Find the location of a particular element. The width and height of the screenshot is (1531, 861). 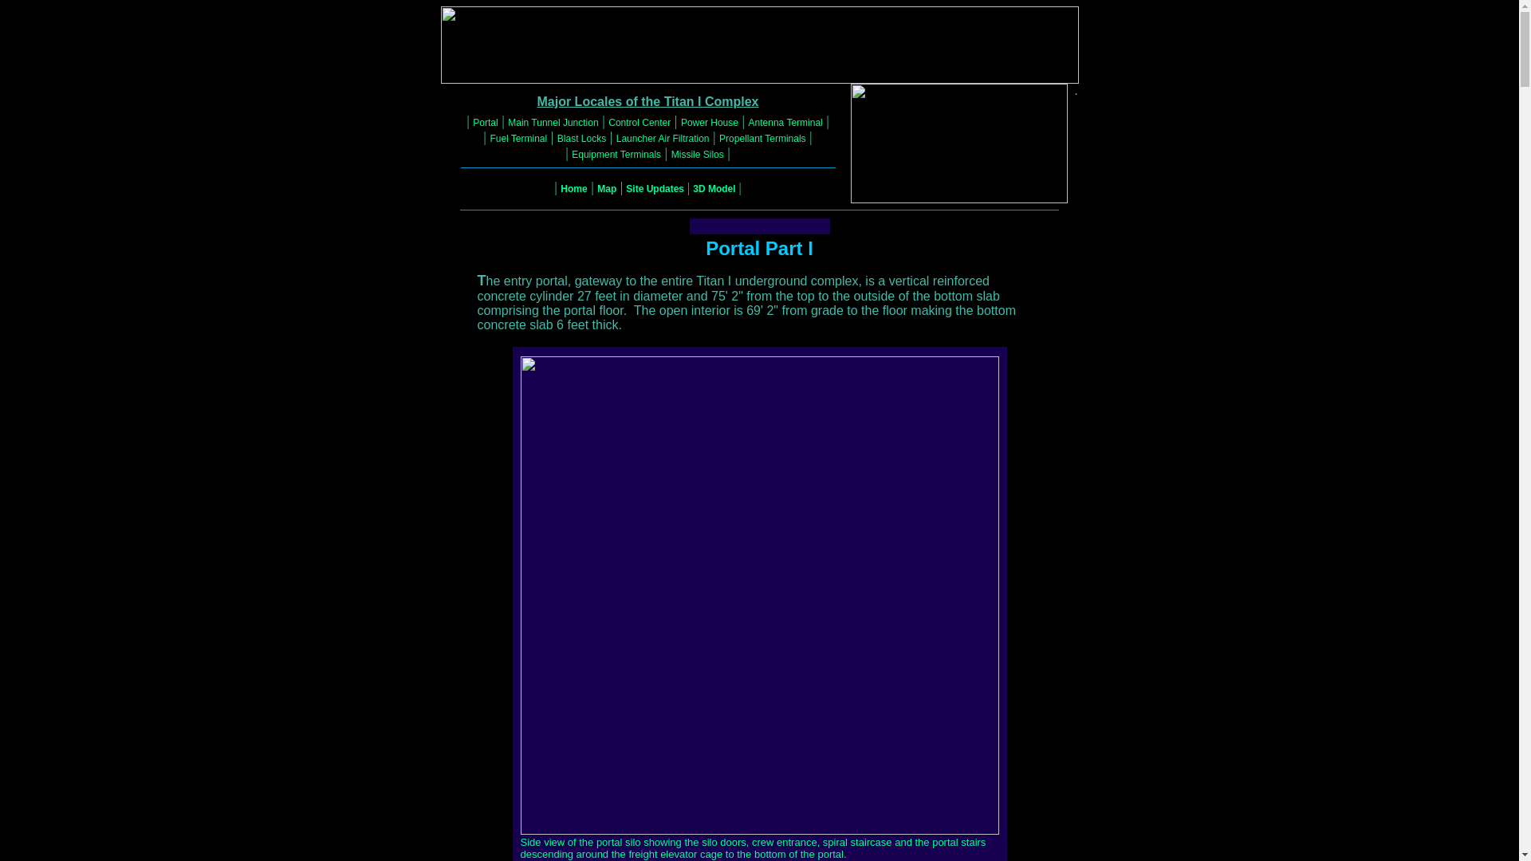

Site Updates is located at coordinates (655, 189).